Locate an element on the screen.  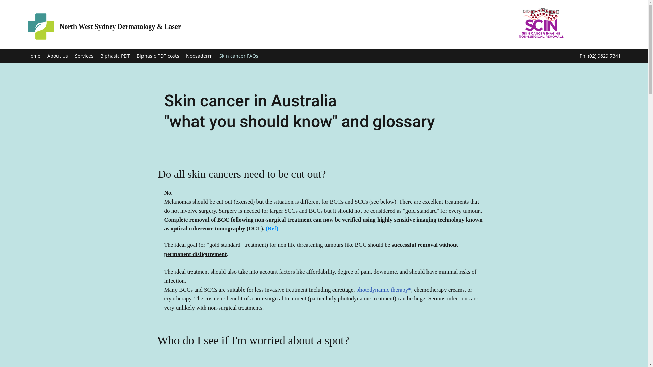
photodynamic therapy* is located at coordinates (384, 290).